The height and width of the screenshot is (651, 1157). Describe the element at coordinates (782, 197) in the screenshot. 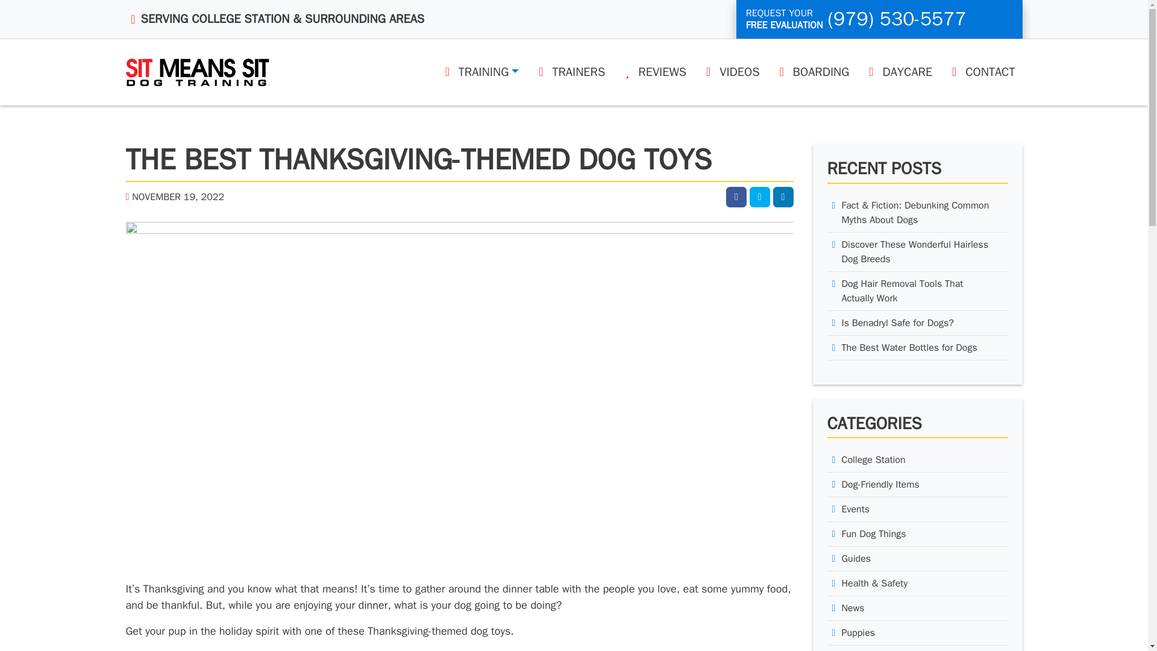

I see `LINKEDIN` at that location.